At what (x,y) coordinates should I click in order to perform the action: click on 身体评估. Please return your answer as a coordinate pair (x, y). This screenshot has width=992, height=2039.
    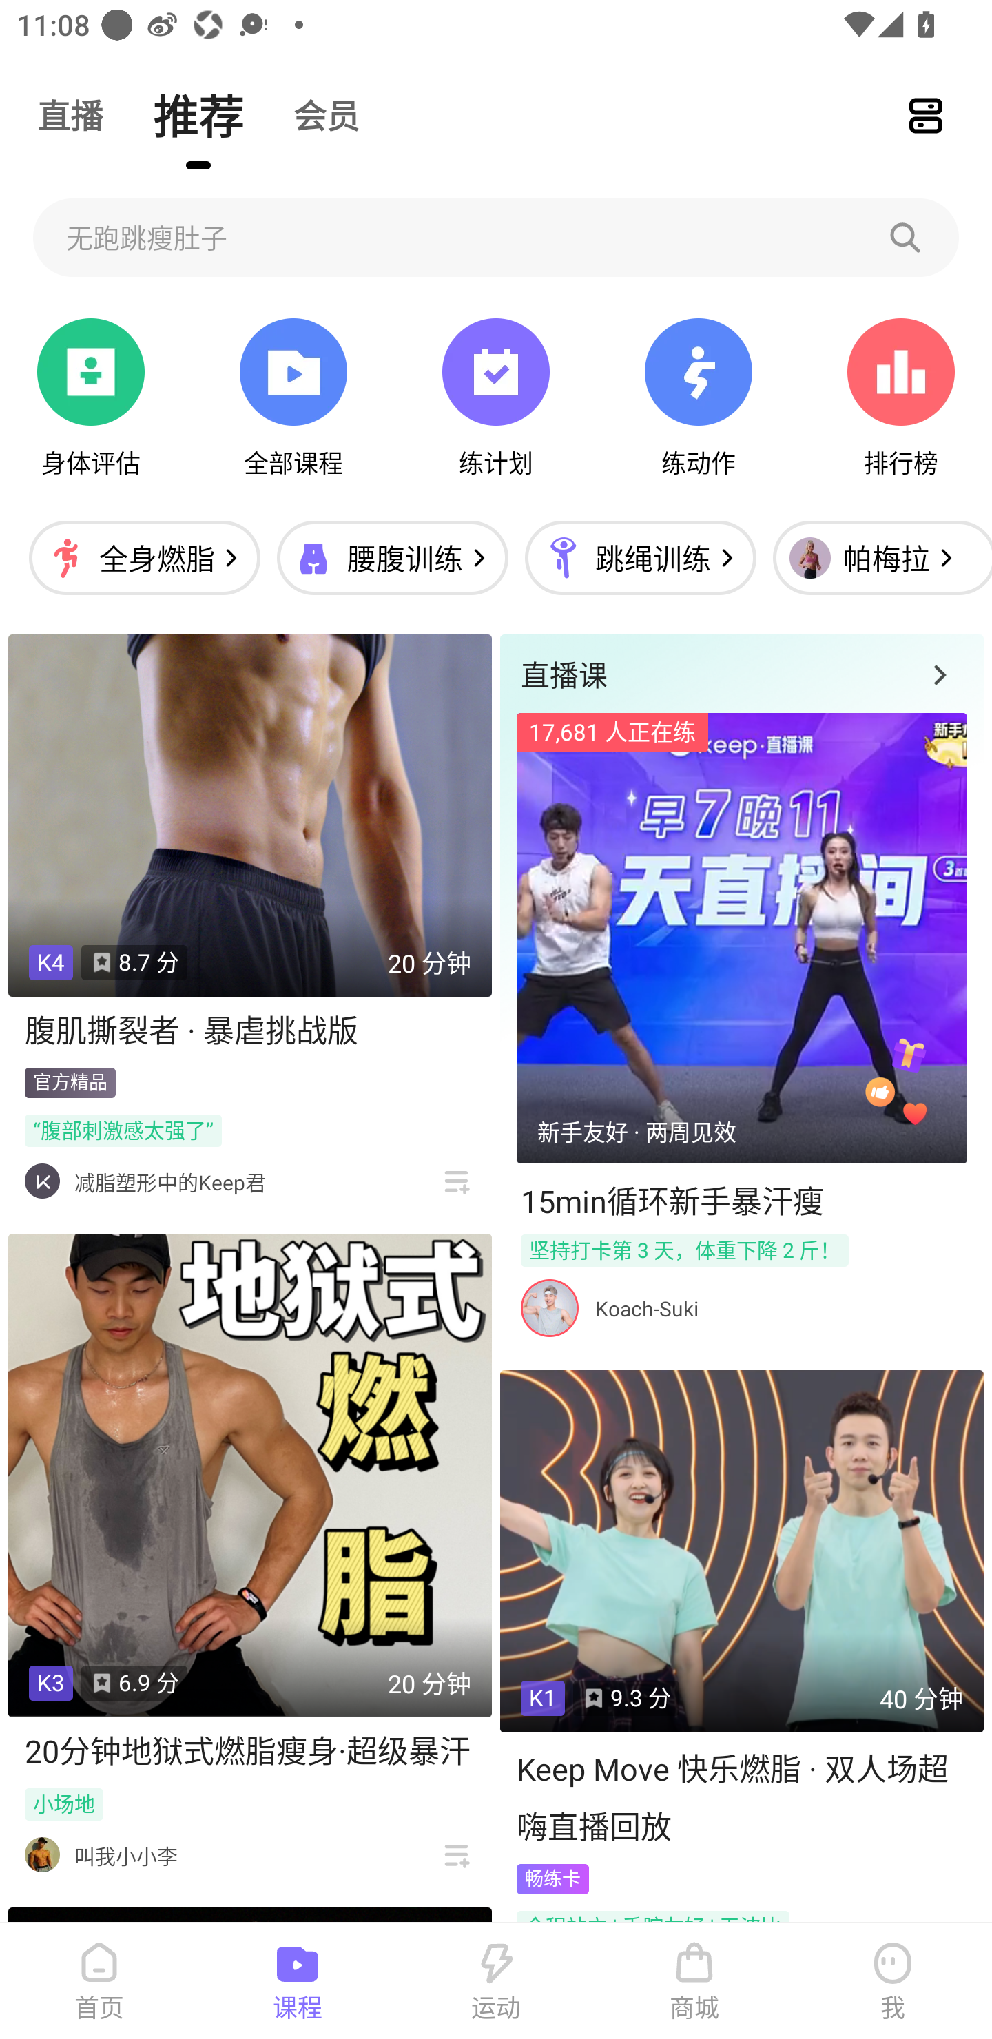
    Looking at the image, I should click on (91, 398).